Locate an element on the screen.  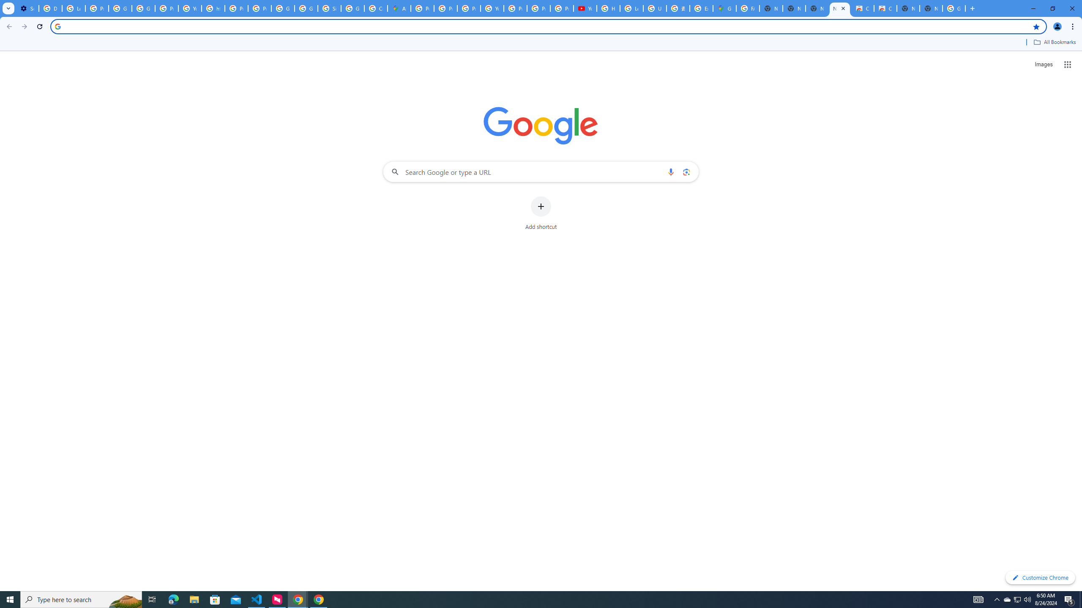
How Chrome protects your passwords - Google Chrome Help is located at coordinates (609, 8).